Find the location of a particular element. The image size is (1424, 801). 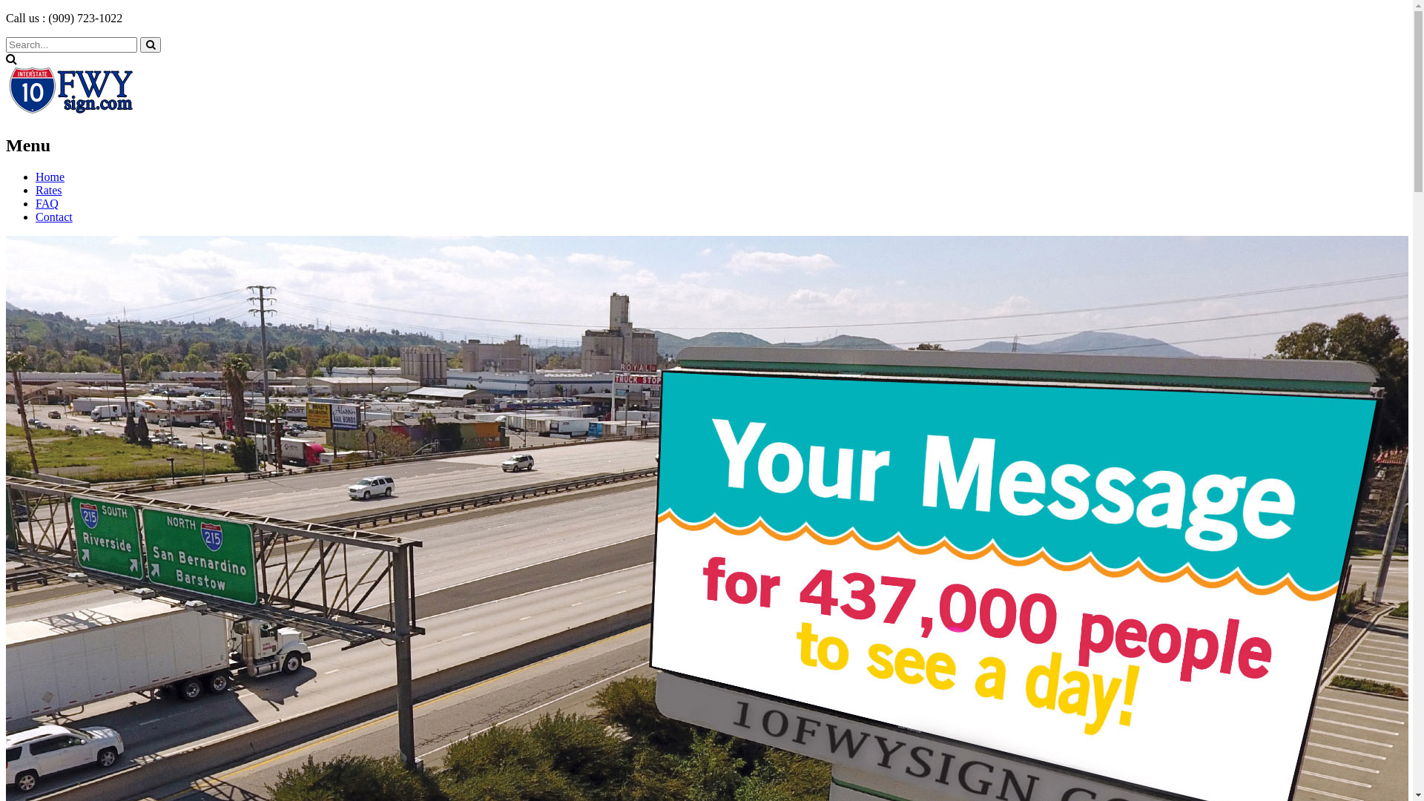

FAQ is located at coordinates (47, 203).